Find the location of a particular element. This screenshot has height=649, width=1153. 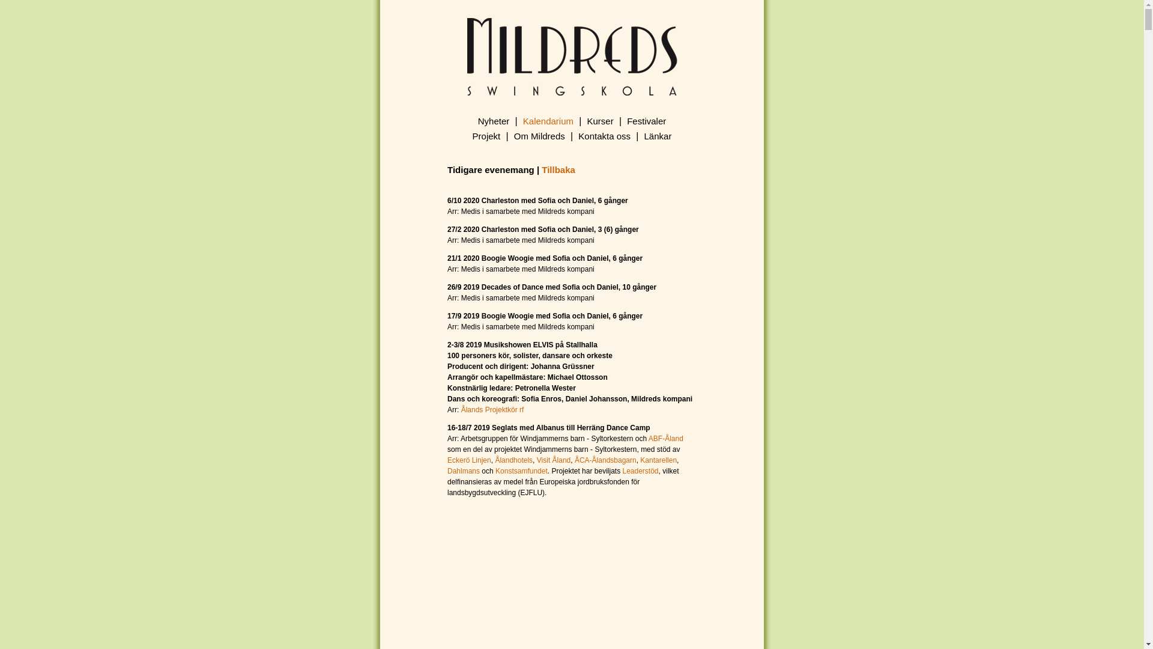

Festivaler is located at coordinates (646, 121).